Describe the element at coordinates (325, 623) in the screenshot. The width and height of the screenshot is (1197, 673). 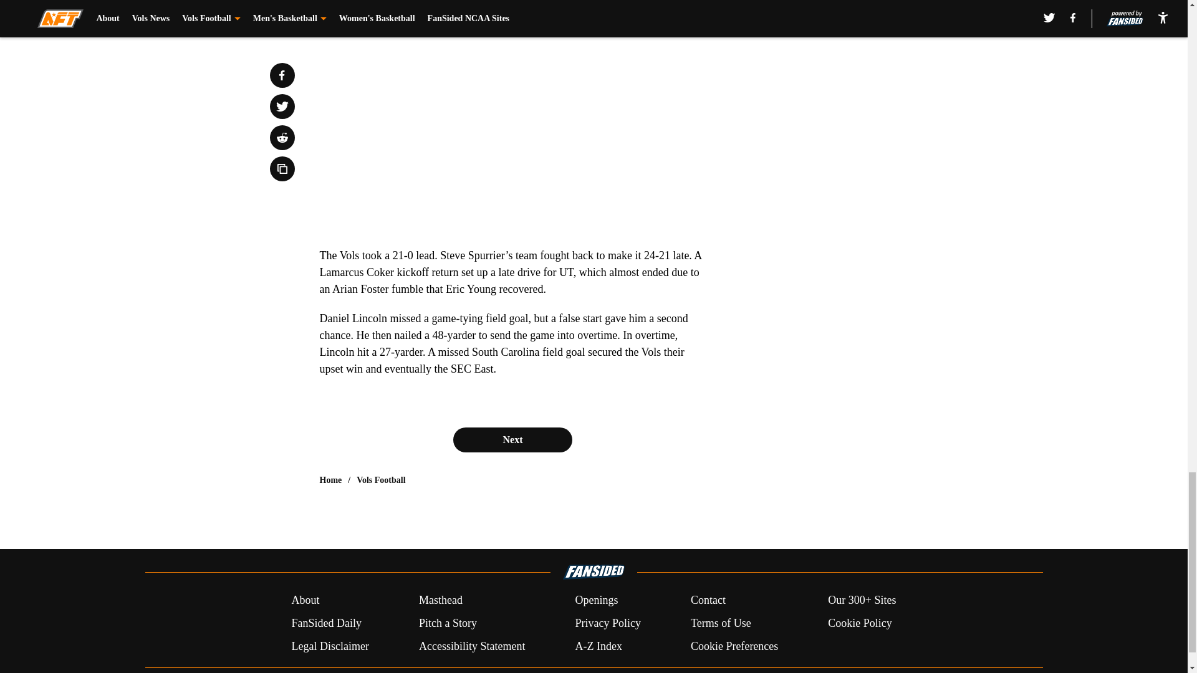
I see `FanSided Daily` at that location.